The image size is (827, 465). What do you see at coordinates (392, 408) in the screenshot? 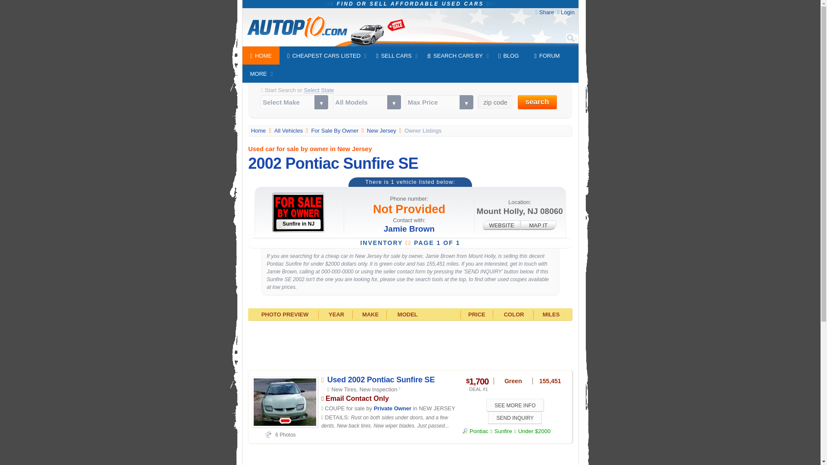
I see `Private Owner` at bounding box center [392, 408].